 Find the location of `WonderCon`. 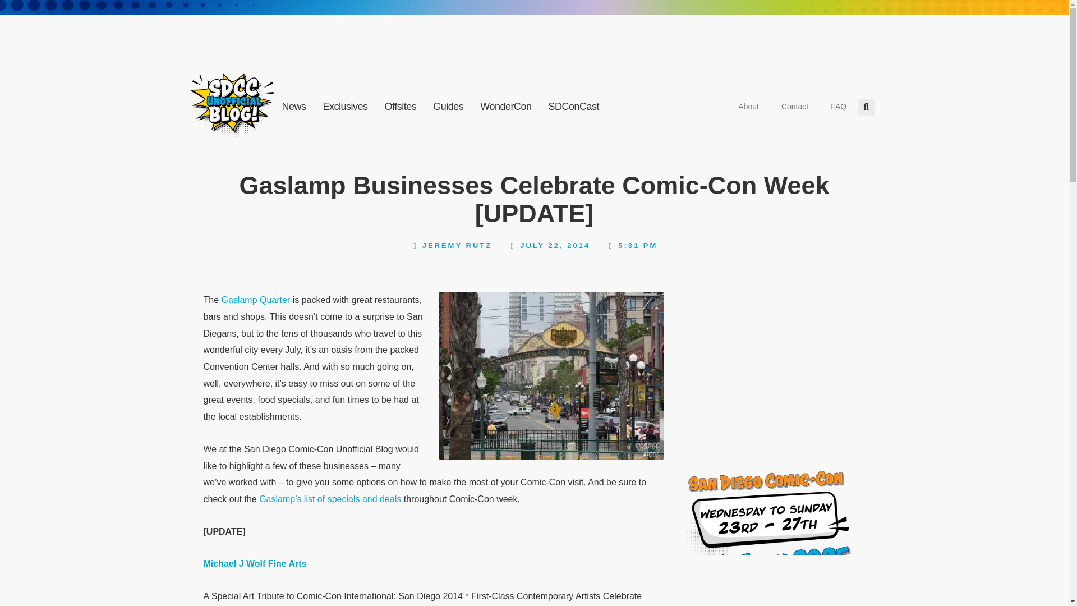

WonderCon is located at coordinates (505, 107).